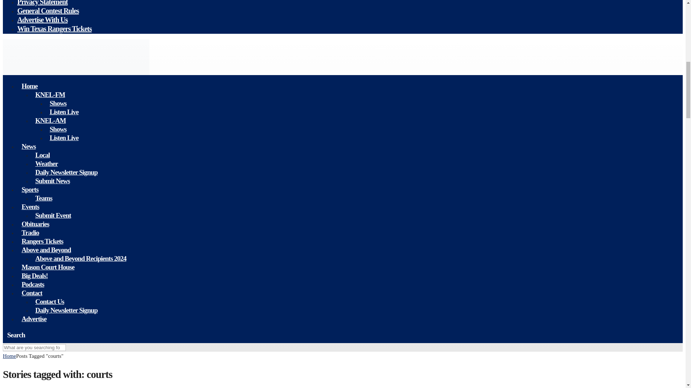  I want to click on Privacy Statement, so click(42, 4).